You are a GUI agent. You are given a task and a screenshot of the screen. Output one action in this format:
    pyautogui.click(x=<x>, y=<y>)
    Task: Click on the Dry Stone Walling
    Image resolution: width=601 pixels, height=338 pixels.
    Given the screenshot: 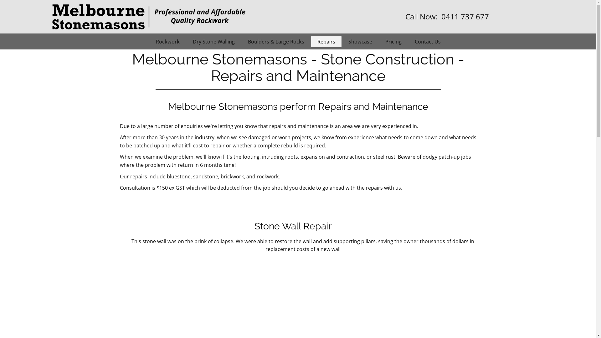 What is the action you would take?
    pyautogui.click(x=214, y=41)
    